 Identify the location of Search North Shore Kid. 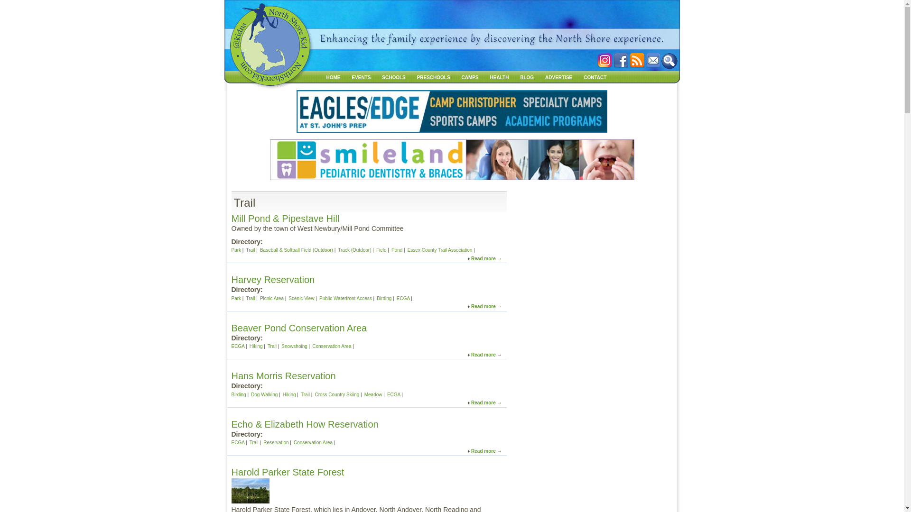
(251, 250).